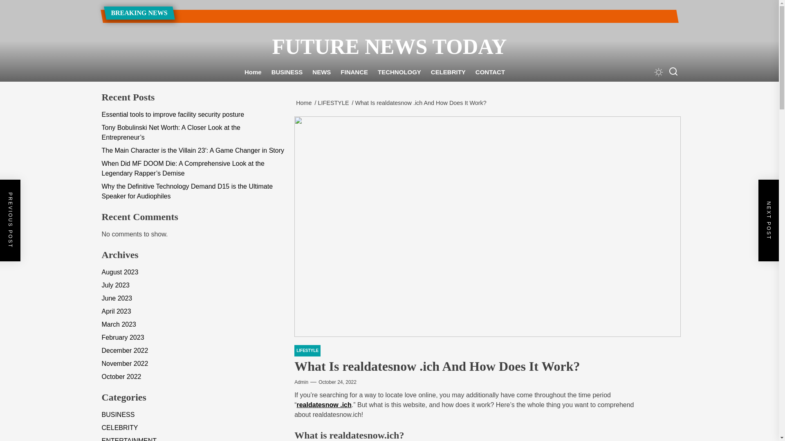 This screenshot has width=785, height=441. I want to click on FINANCE, so click(354, 72).